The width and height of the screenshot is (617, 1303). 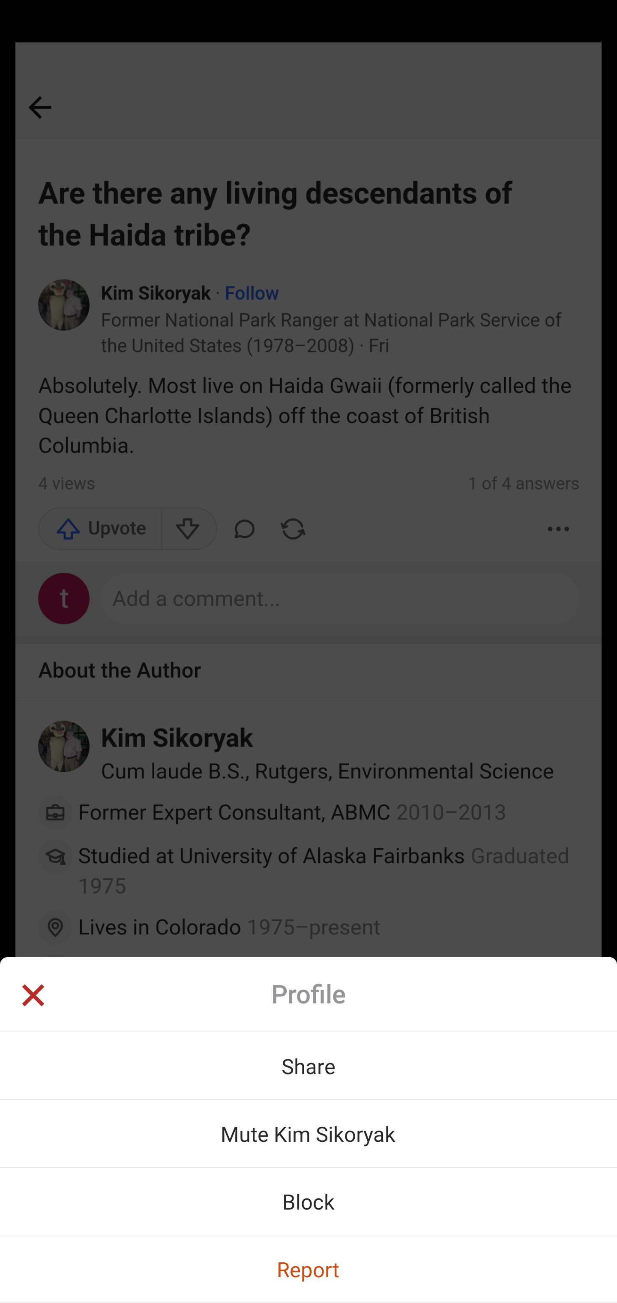 What do you see at coordinates (308, 1133) in the screenshot?
I see `Mute Kim Sikoryak` at bounding box center [308, 1133].